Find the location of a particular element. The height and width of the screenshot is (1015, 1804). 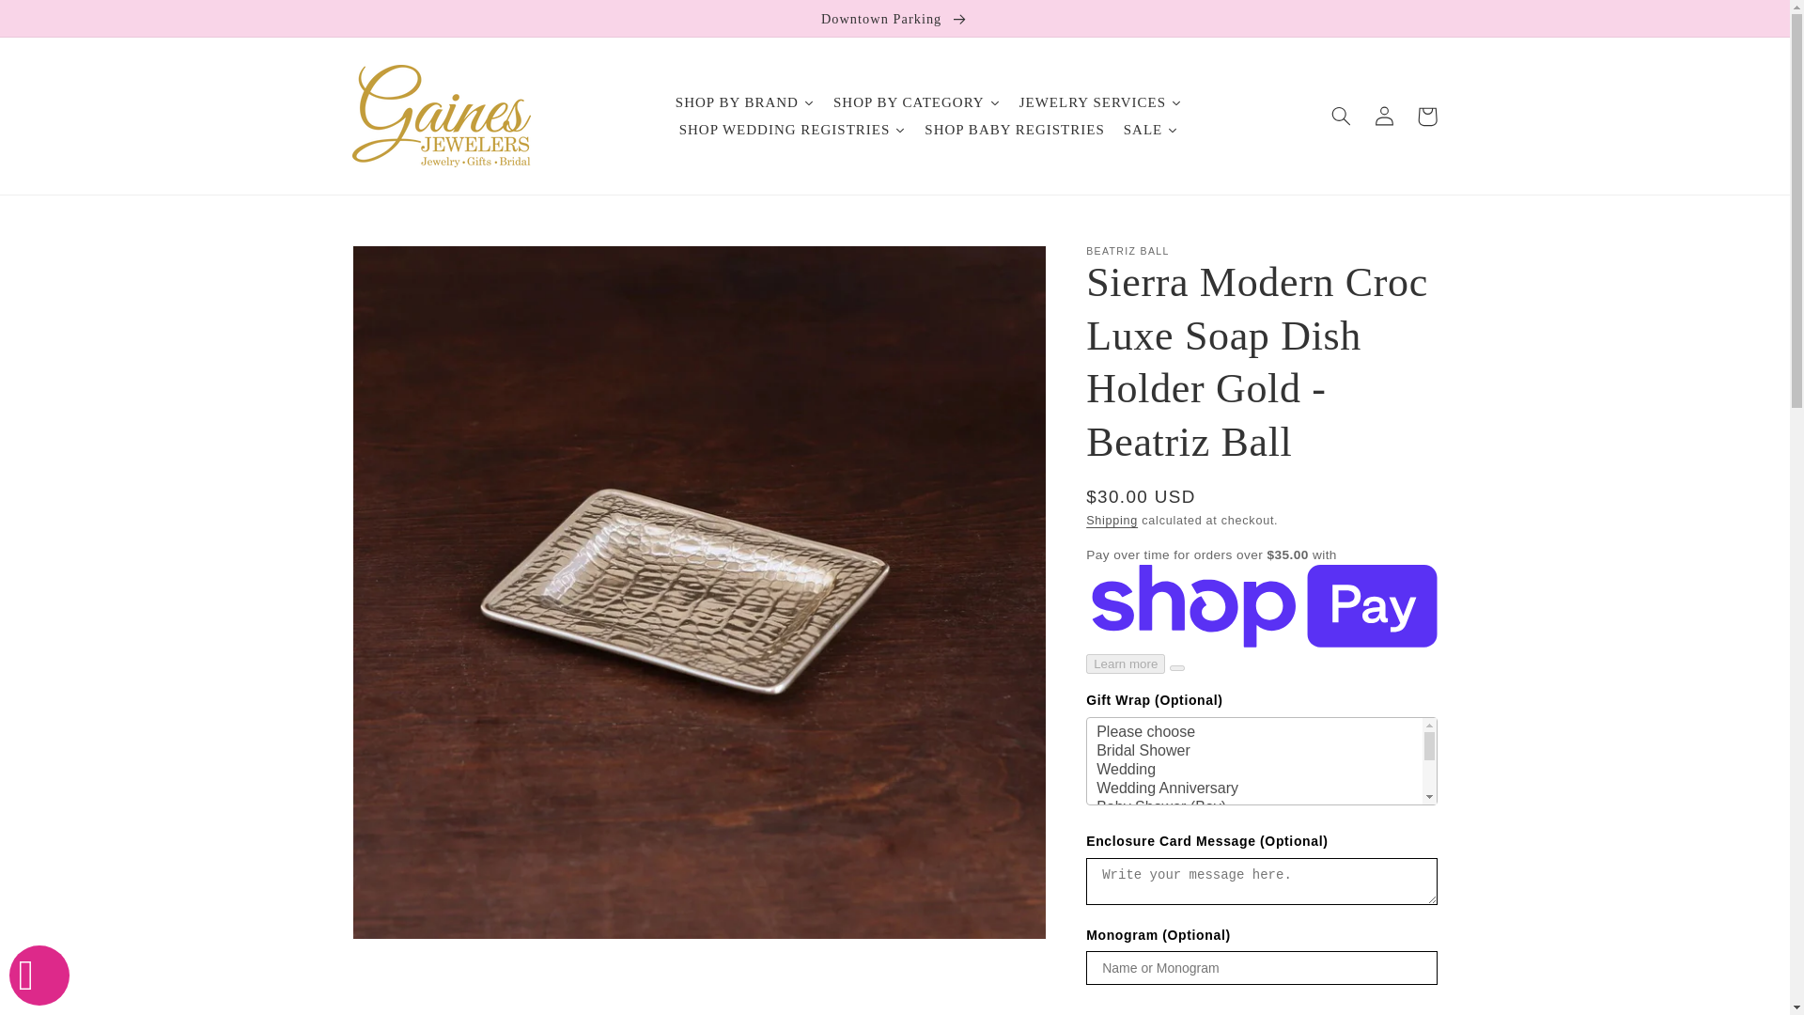

SHOP BABY REGISTRIES is located at coordinates (1013, 130).